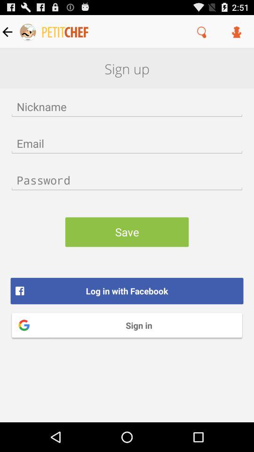 The image size is (254, 452). Describe the element at coordinates (127, 143) in the screenshot. I see `enter your email` at that location.